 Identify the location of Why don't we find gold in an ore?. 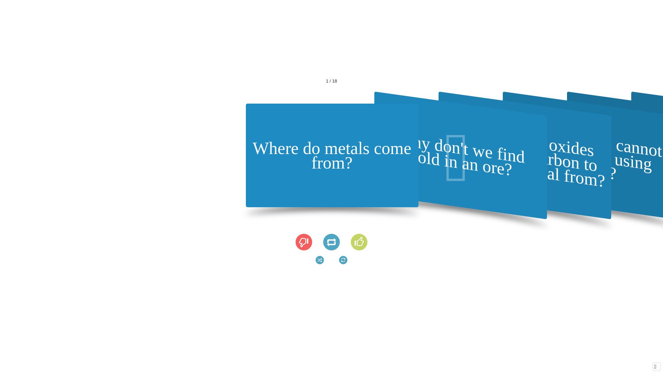
(461, 143).